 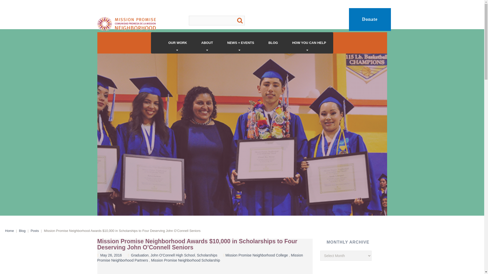 What do you see at coordinates (22, 230) in the screenshot?
I see `Blog` at bounding box center [22, 230].